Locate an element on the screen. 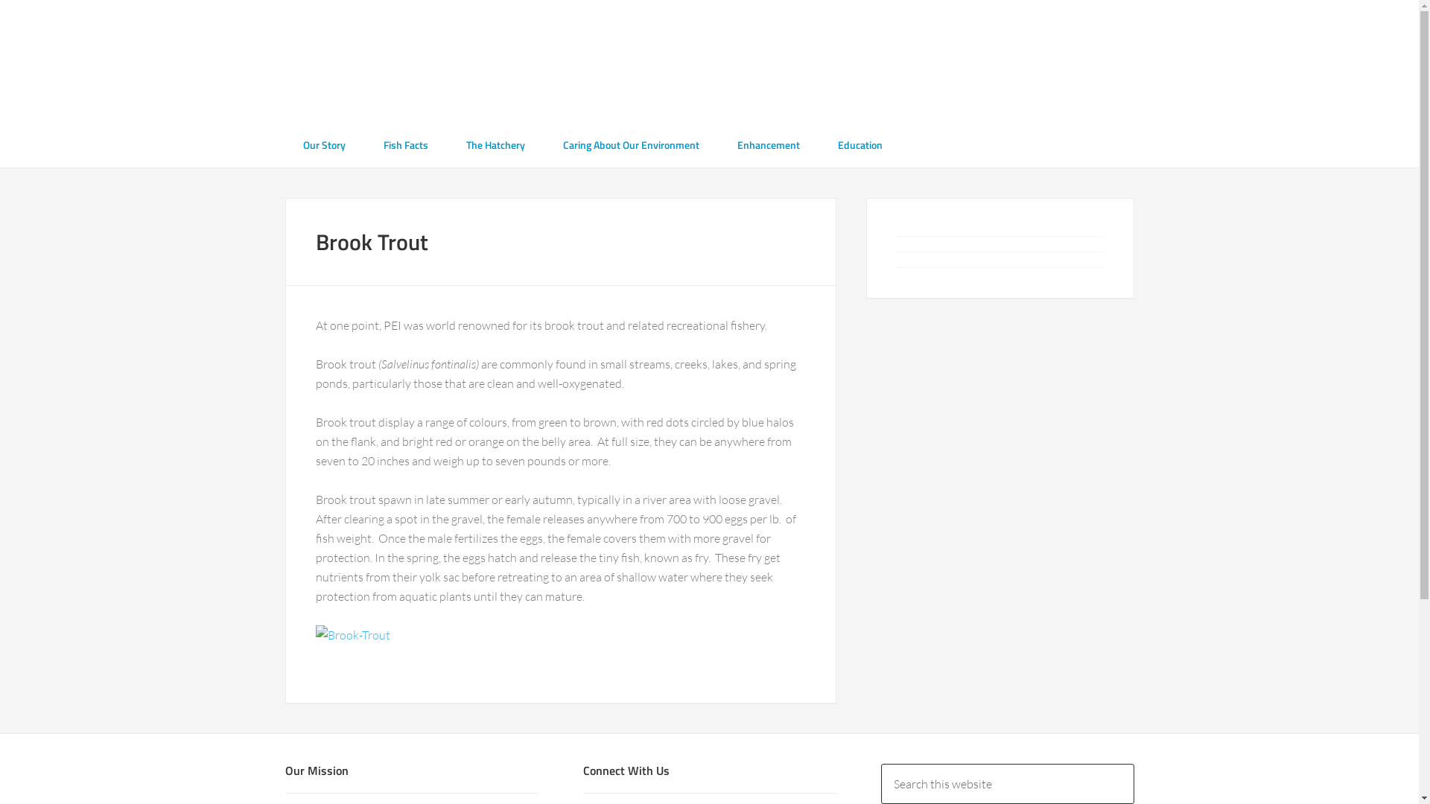  Search is located at coordinates (1134, 764).